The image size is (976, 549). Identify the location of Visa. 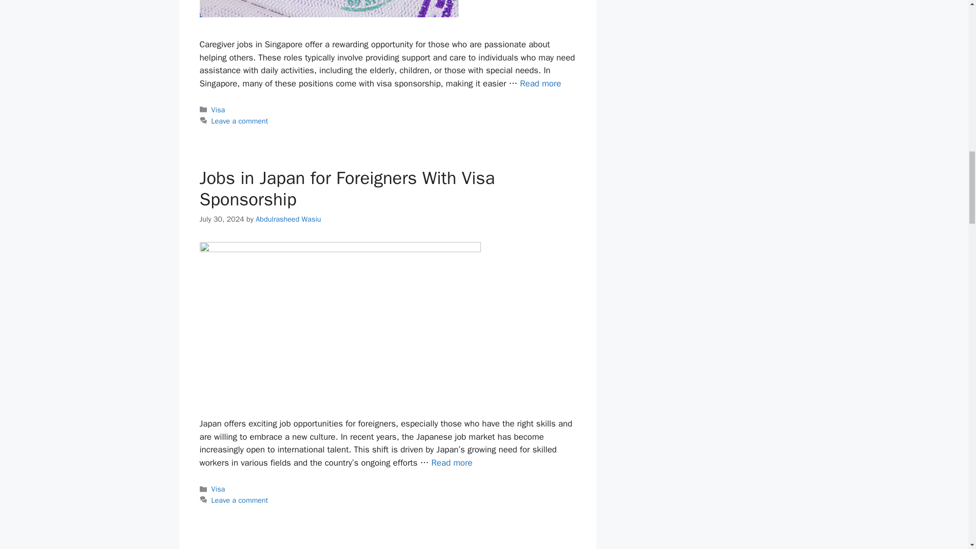
(219, 110).